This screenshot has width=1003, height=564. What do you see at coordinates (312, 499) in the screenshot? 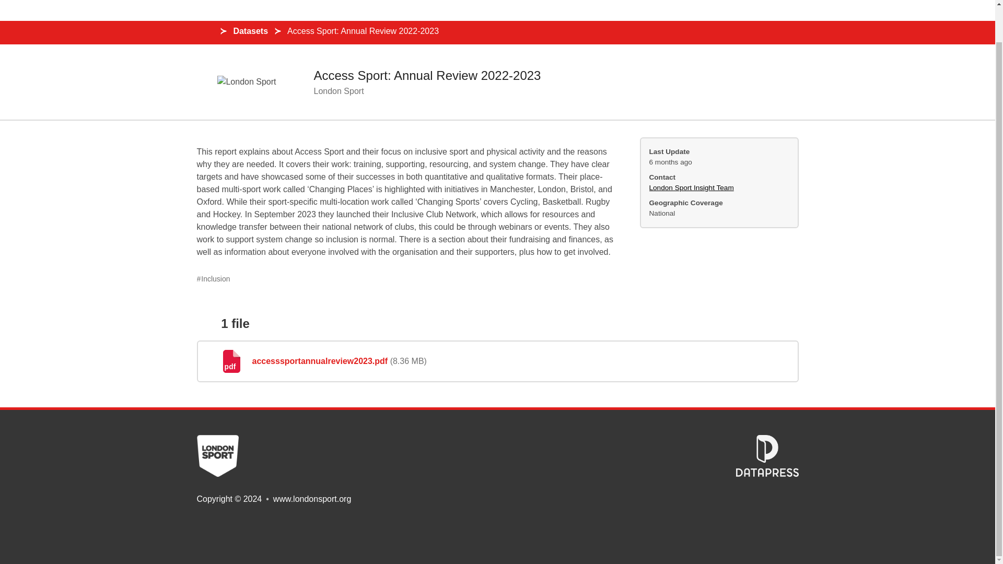
I see `www.londonsport.org` at bounding box center [312, 499].